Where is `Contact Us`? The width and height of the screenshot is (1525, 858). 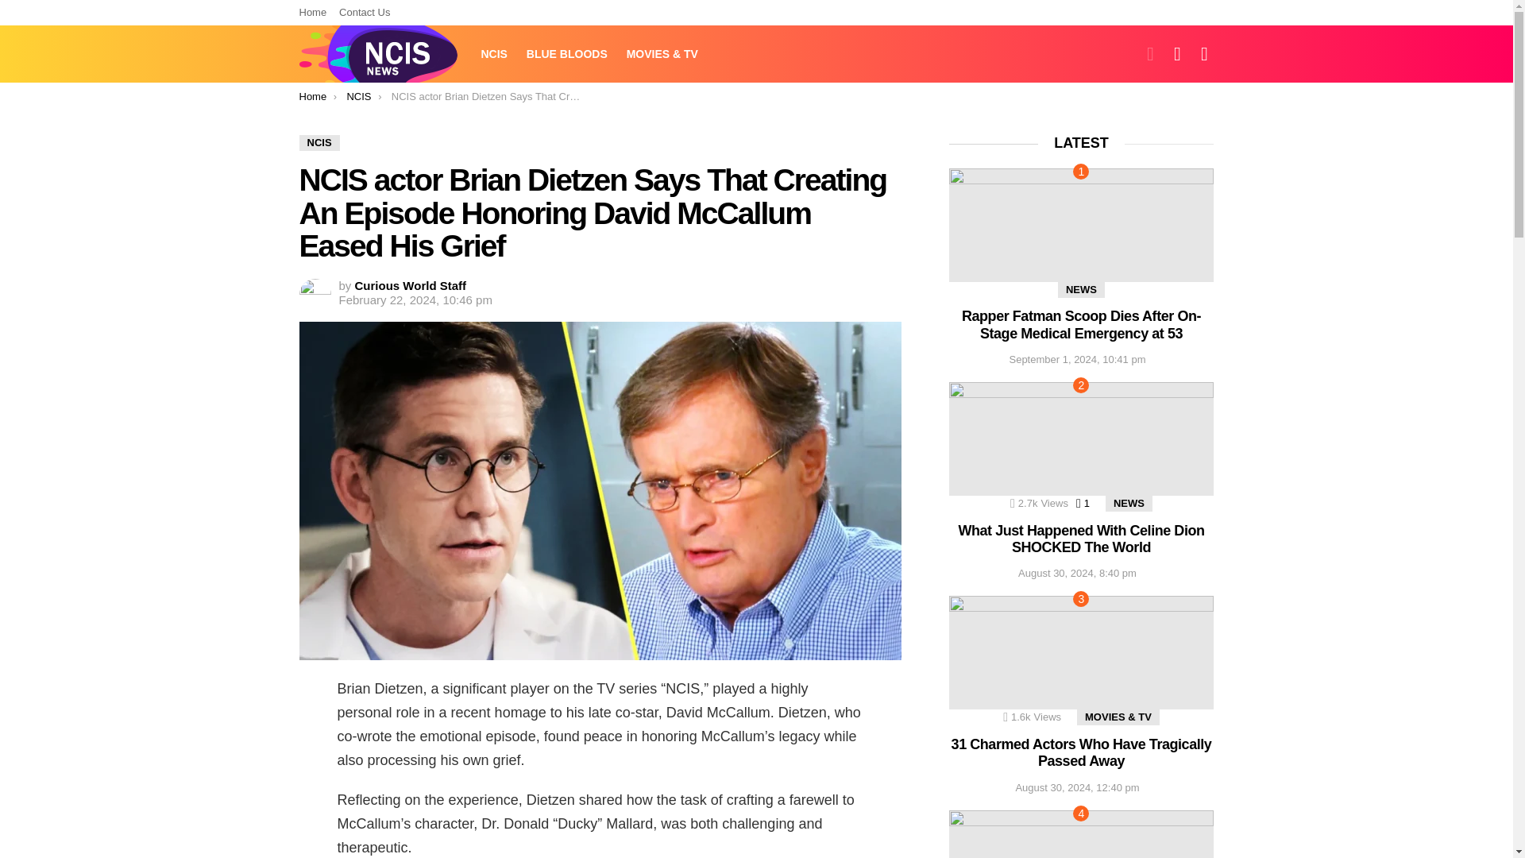
Contact Us is located at coordinates (364, 13).